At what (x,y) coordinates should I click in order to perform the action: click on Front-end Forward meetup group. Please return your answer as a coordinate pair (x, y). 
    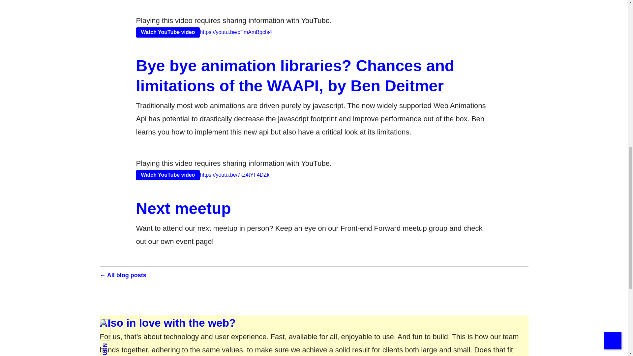
    Looking at the image, I should click on (394, 228).